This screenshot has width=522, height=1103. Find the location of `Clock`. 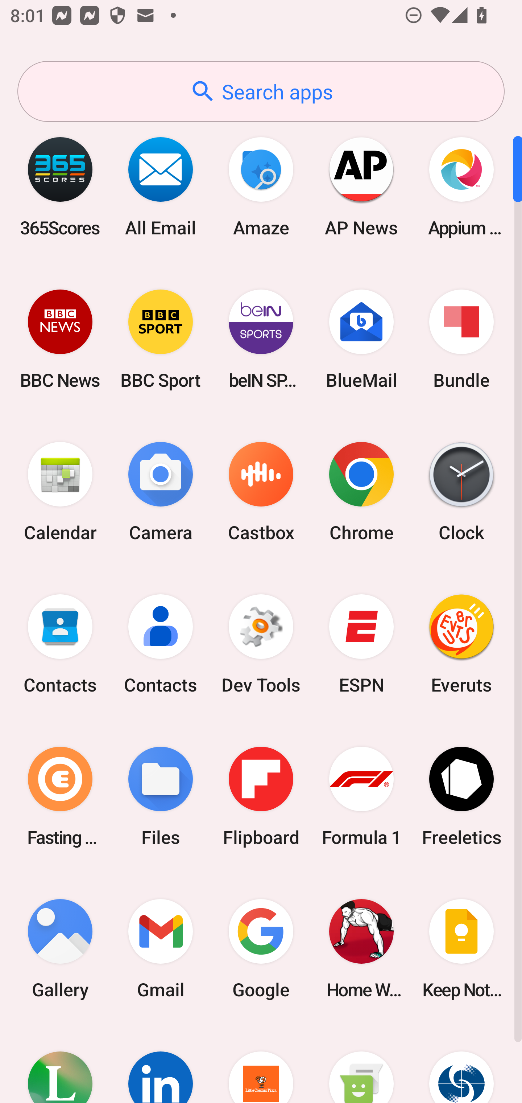

Clock is located at coordinates (461, 492).